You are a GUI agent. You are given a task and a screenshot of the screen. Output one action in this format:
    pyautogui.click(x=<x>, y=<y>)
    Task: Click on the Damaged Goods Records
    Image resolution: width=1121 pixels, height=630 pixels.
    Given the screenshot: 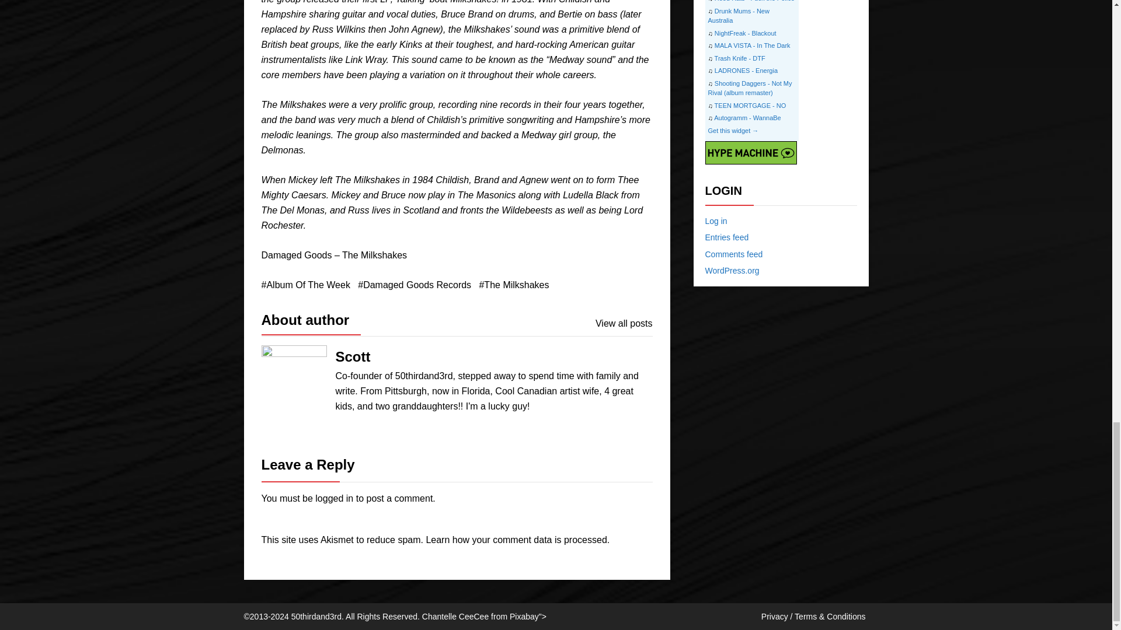 What is the action you would take?
    pyautogui.click(x=414, y=285)
    